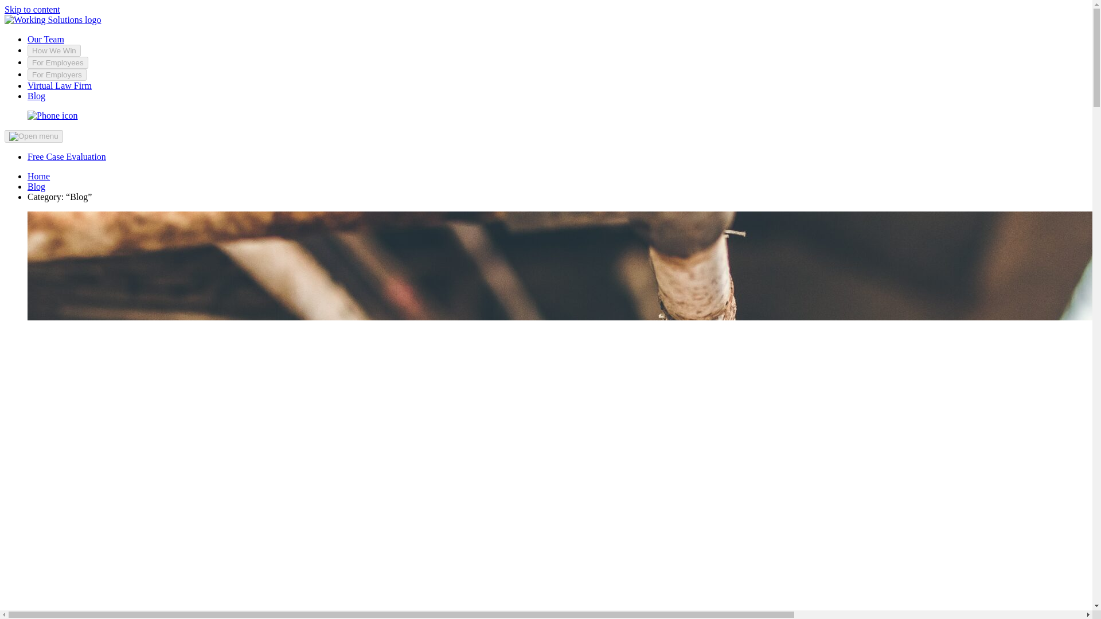 Image resolution: width=1101 pixels, height=619 pixels. I want to click on For Employers, so click(57, 75).